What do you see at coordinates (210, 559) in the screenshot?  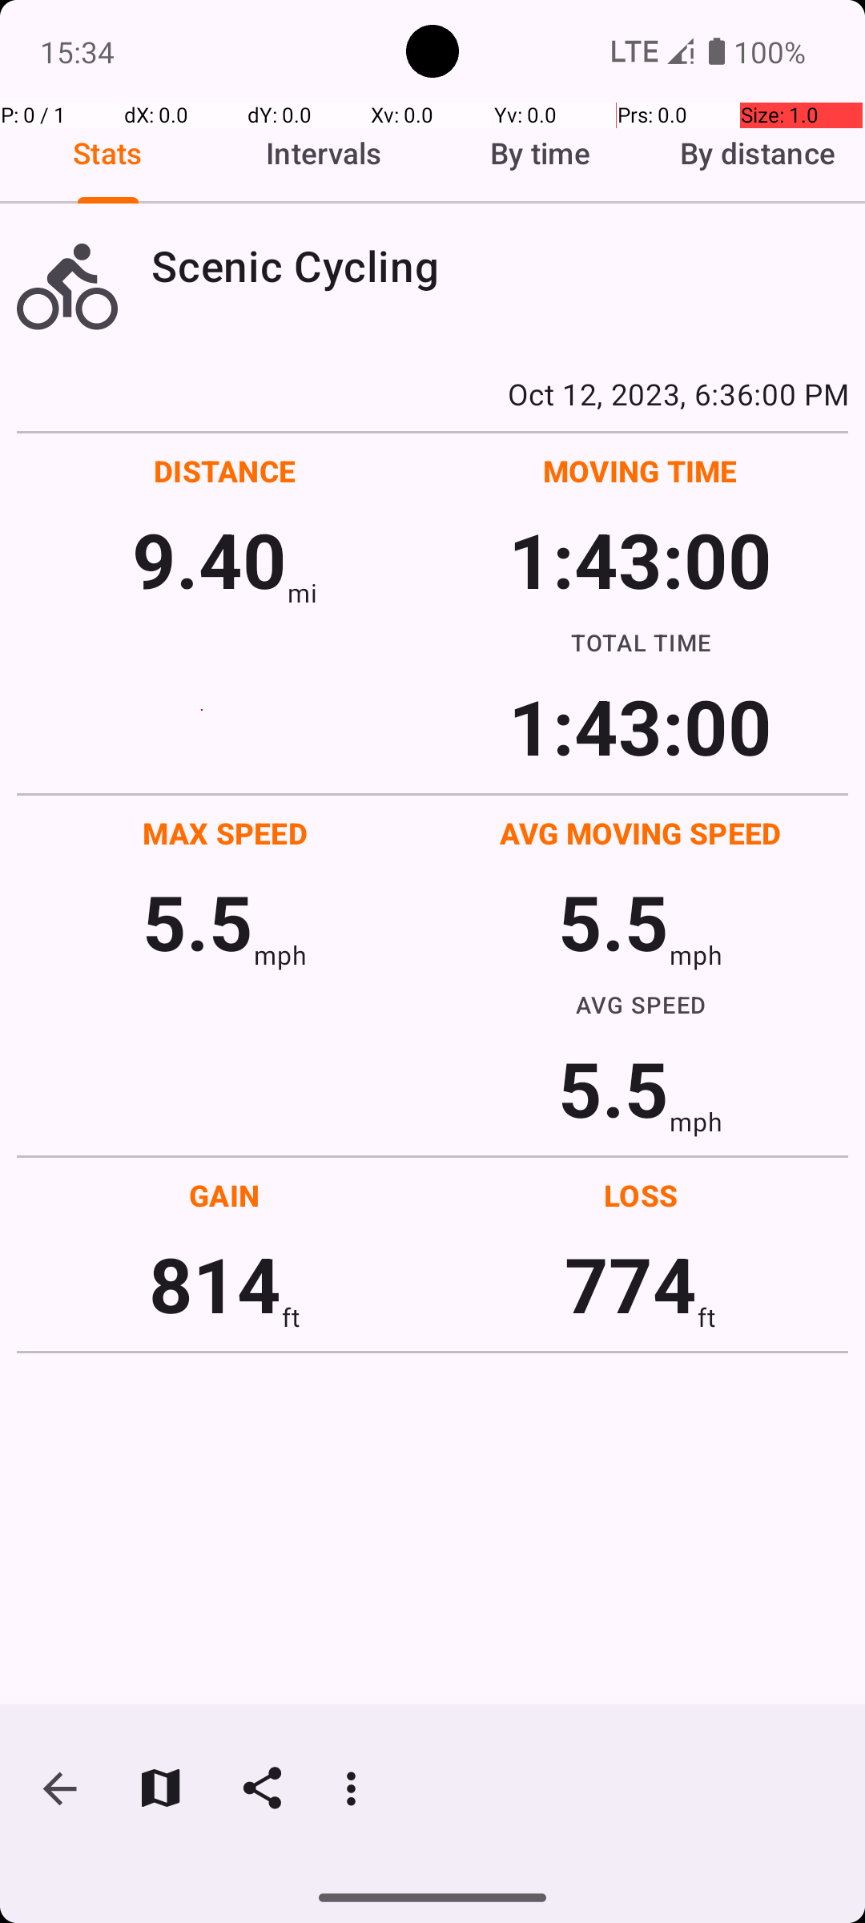 I see `9.40` at bounding box center [210, 559].